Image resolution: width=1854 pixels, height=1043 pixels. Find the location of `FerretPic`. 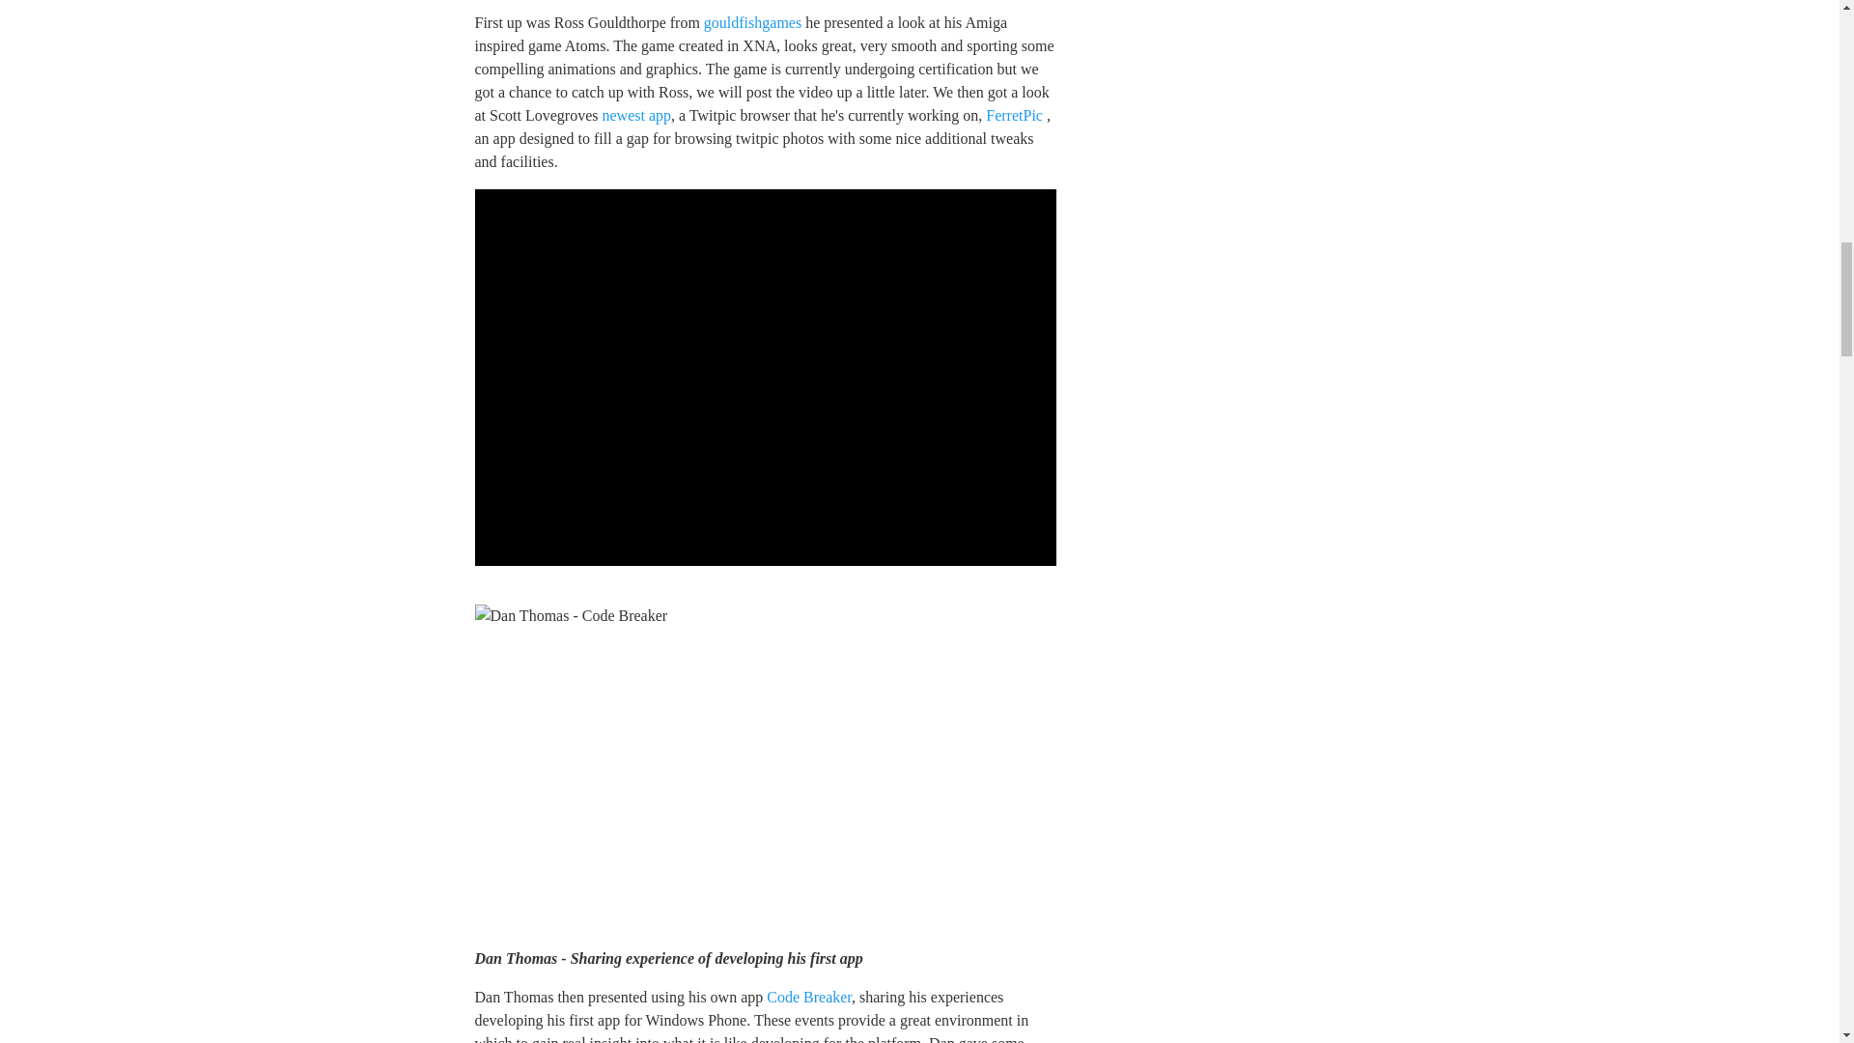

FerretPic is located at coordinates (1014, 116).